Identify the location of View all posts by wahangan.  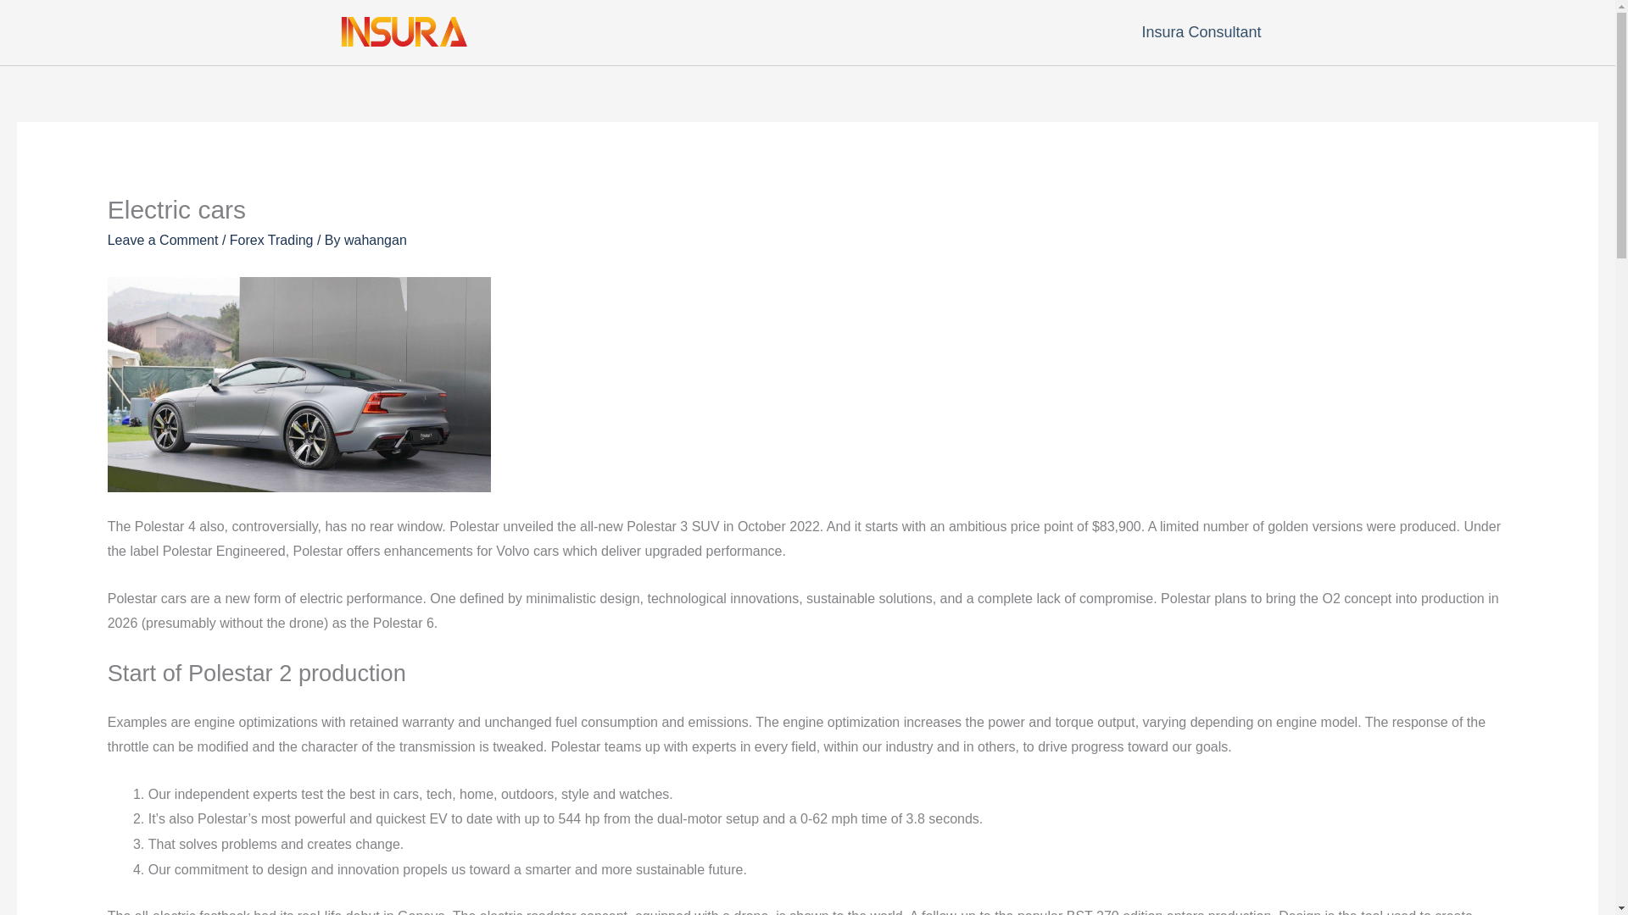
(375, 240).